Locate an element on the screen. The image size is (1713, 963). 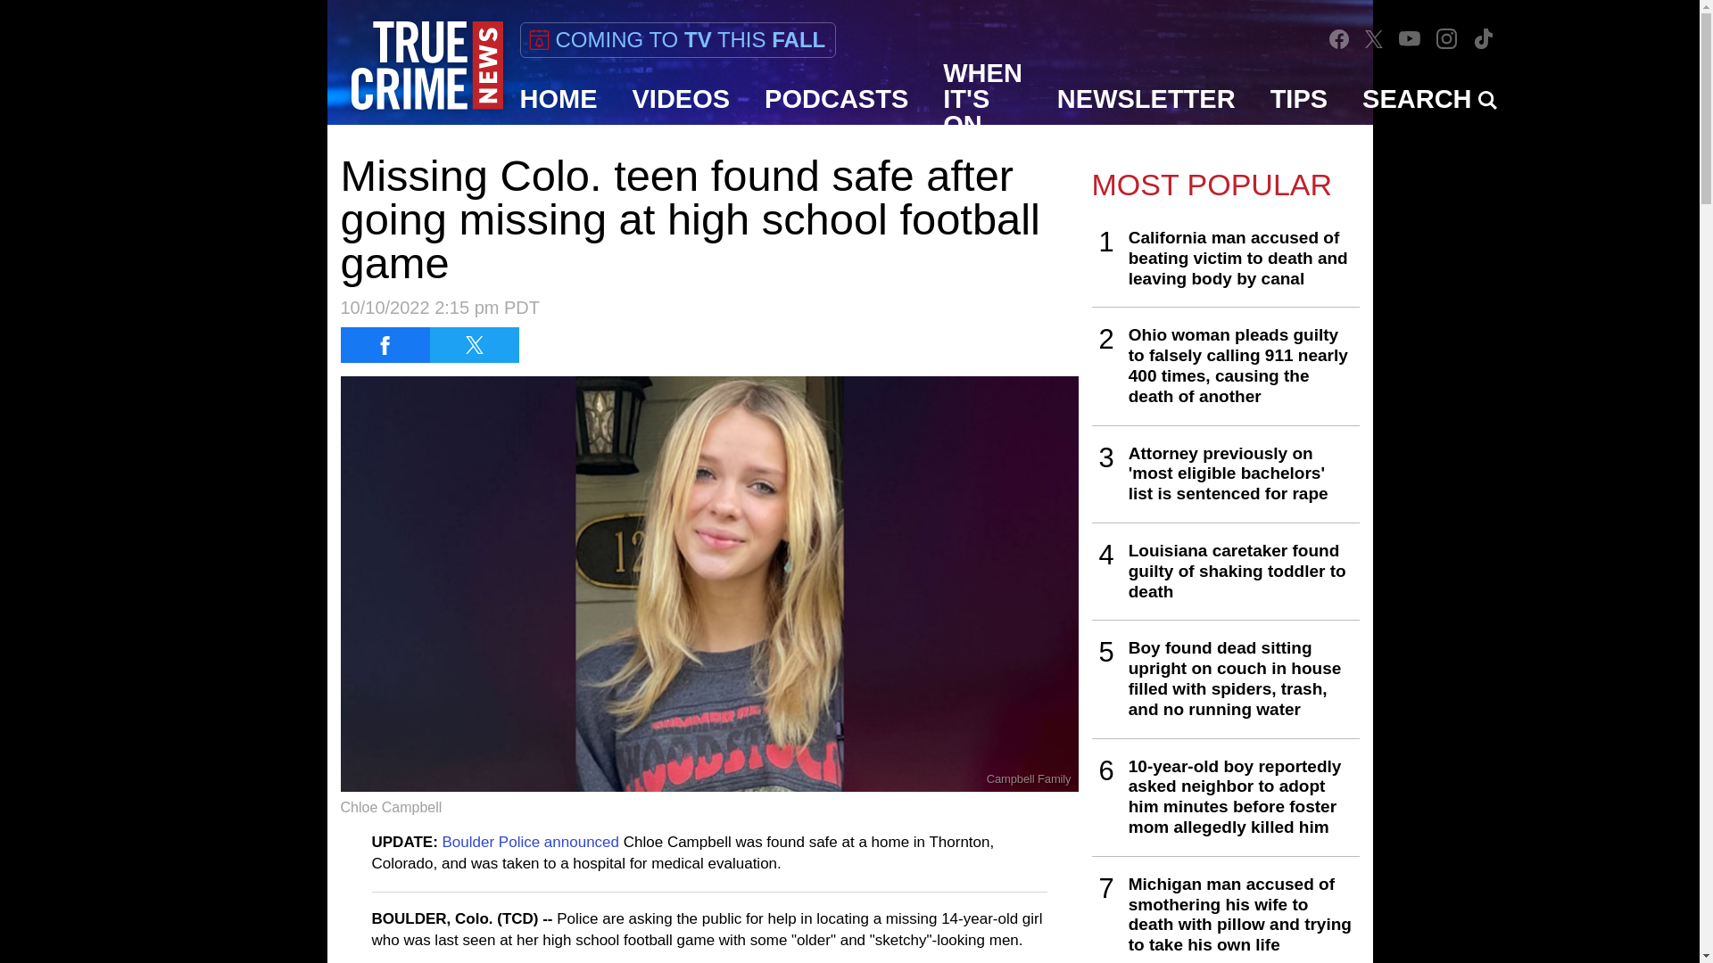
Facebook is located at coordinates (1338, 38).